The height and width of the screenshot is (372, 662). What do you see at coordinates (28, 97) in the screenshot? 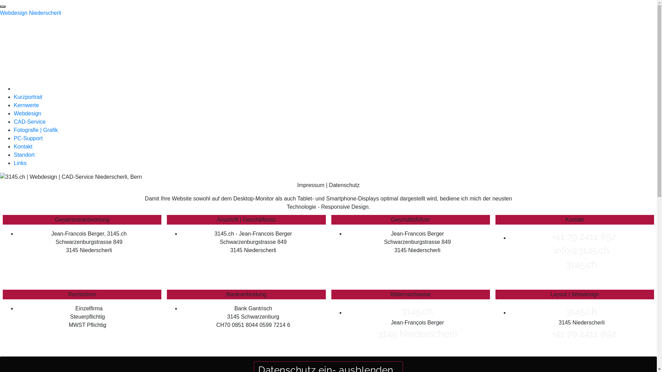
I see `Kurzportrait` at bounding box center [28, 97].